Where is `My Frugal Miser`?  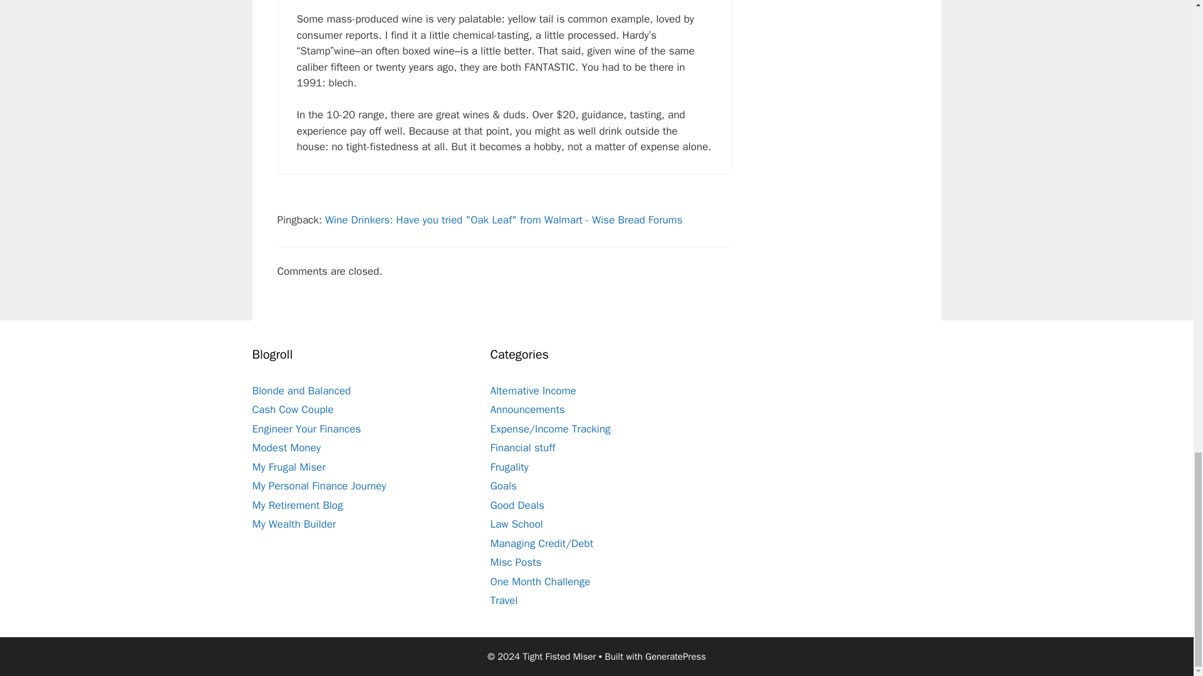 My Frugal Miser is located at coordinates (288, 467).